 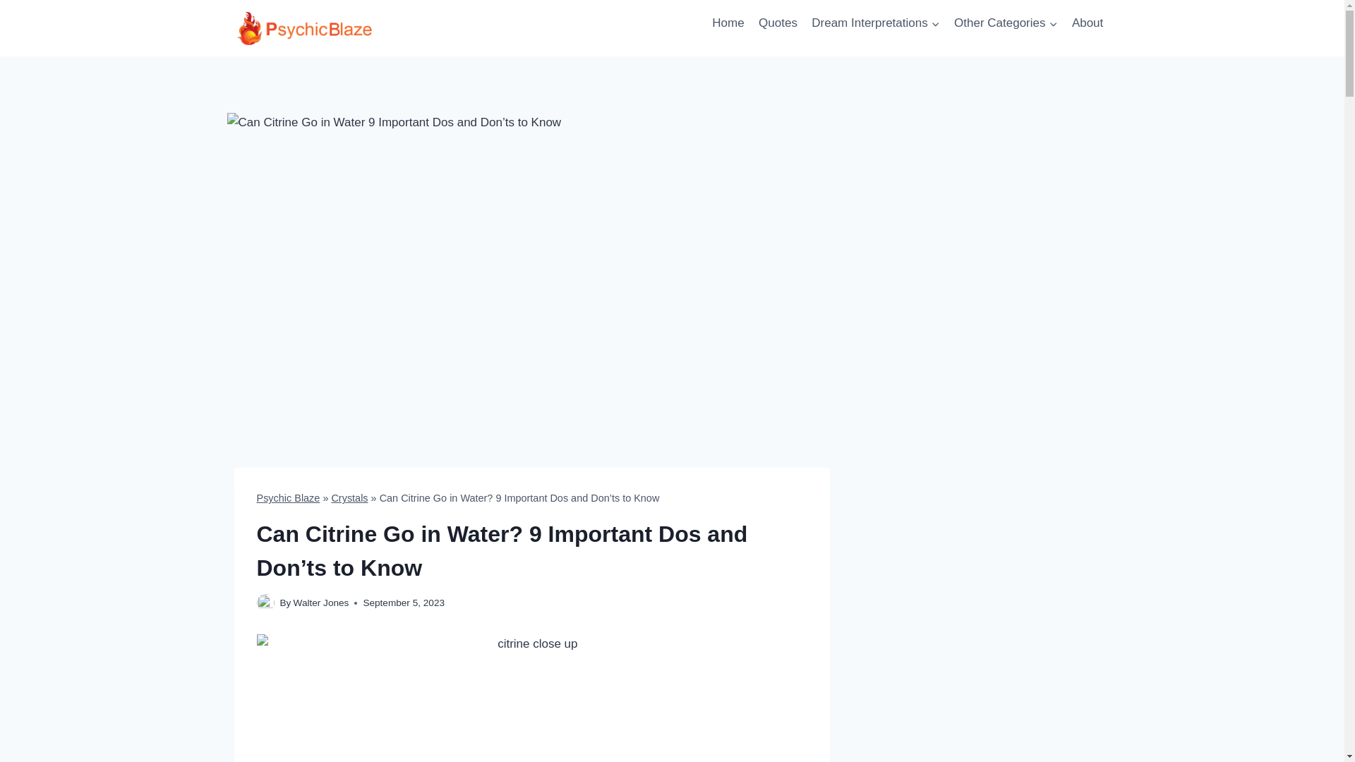 I want to click on Crystals, so click(x=349, y=497).